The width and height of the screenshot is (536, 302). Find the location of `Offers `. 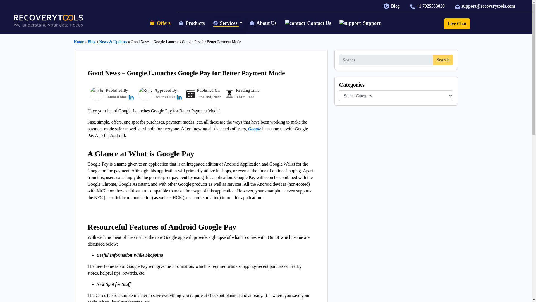

Offers  is located at coordinates (161, 23).